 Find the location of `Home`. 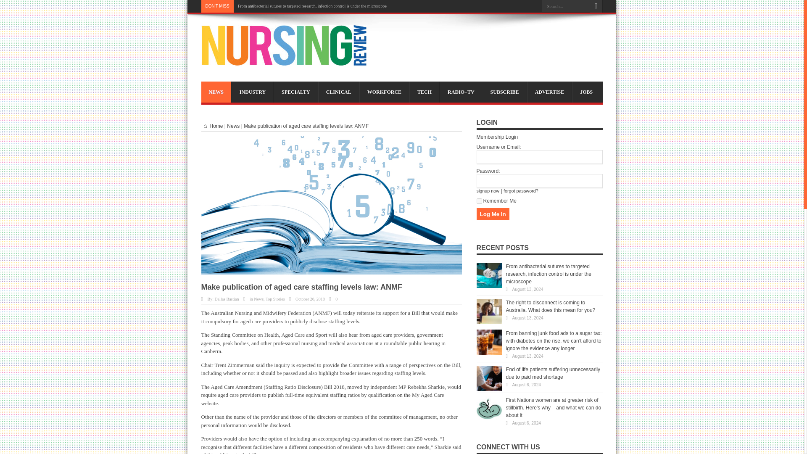

Home is located at coordinates (212, 126).